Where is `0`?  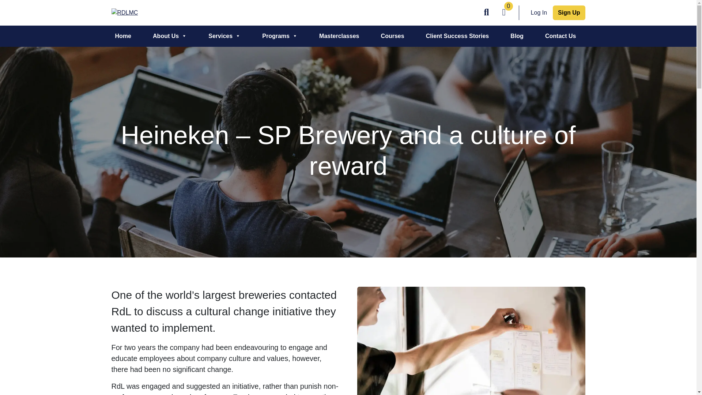 0 is located at coordinates (507, 13).